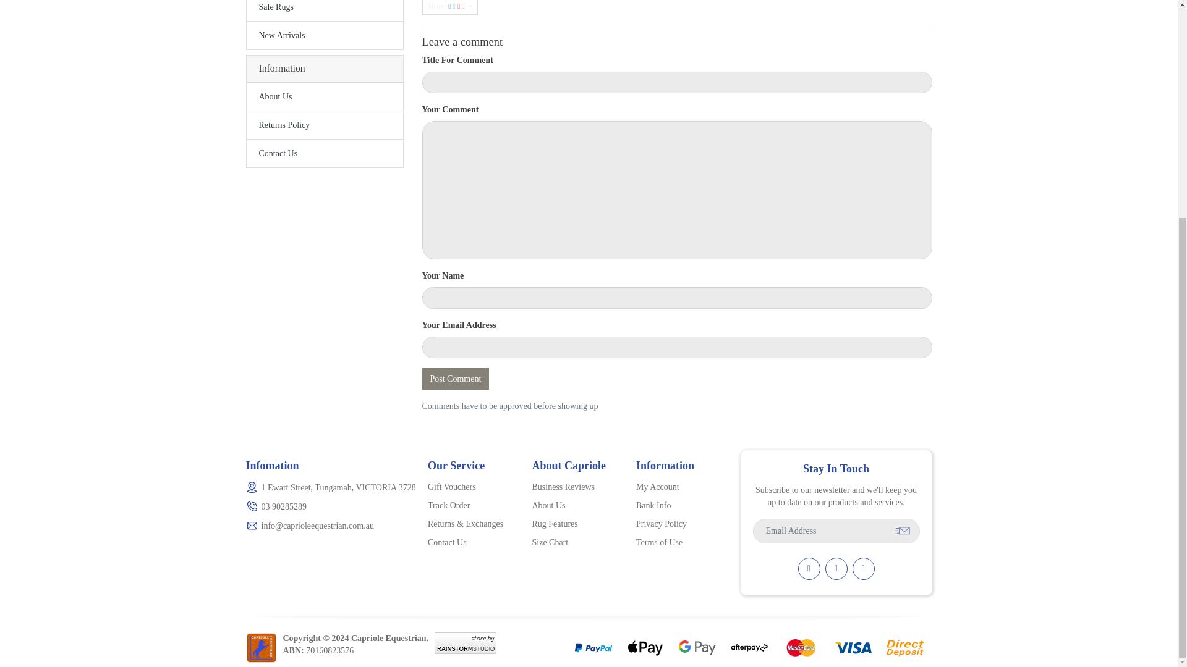 Image resolution: width=1187 pixels, height=667 pixels. Describe the element at coordinates (324, 10) in the screenshot. I see `Sale Rugs` at that location.